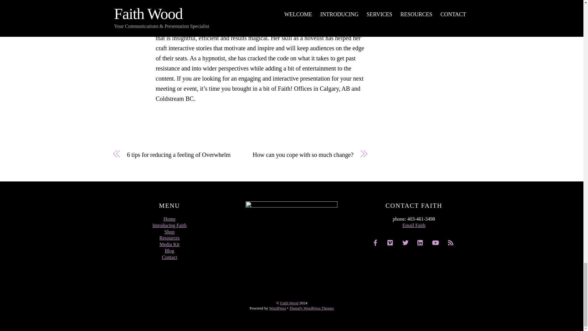 The width and height of the screenshot is (588, 331). I want to click on Email Faith, so click(413, 225).